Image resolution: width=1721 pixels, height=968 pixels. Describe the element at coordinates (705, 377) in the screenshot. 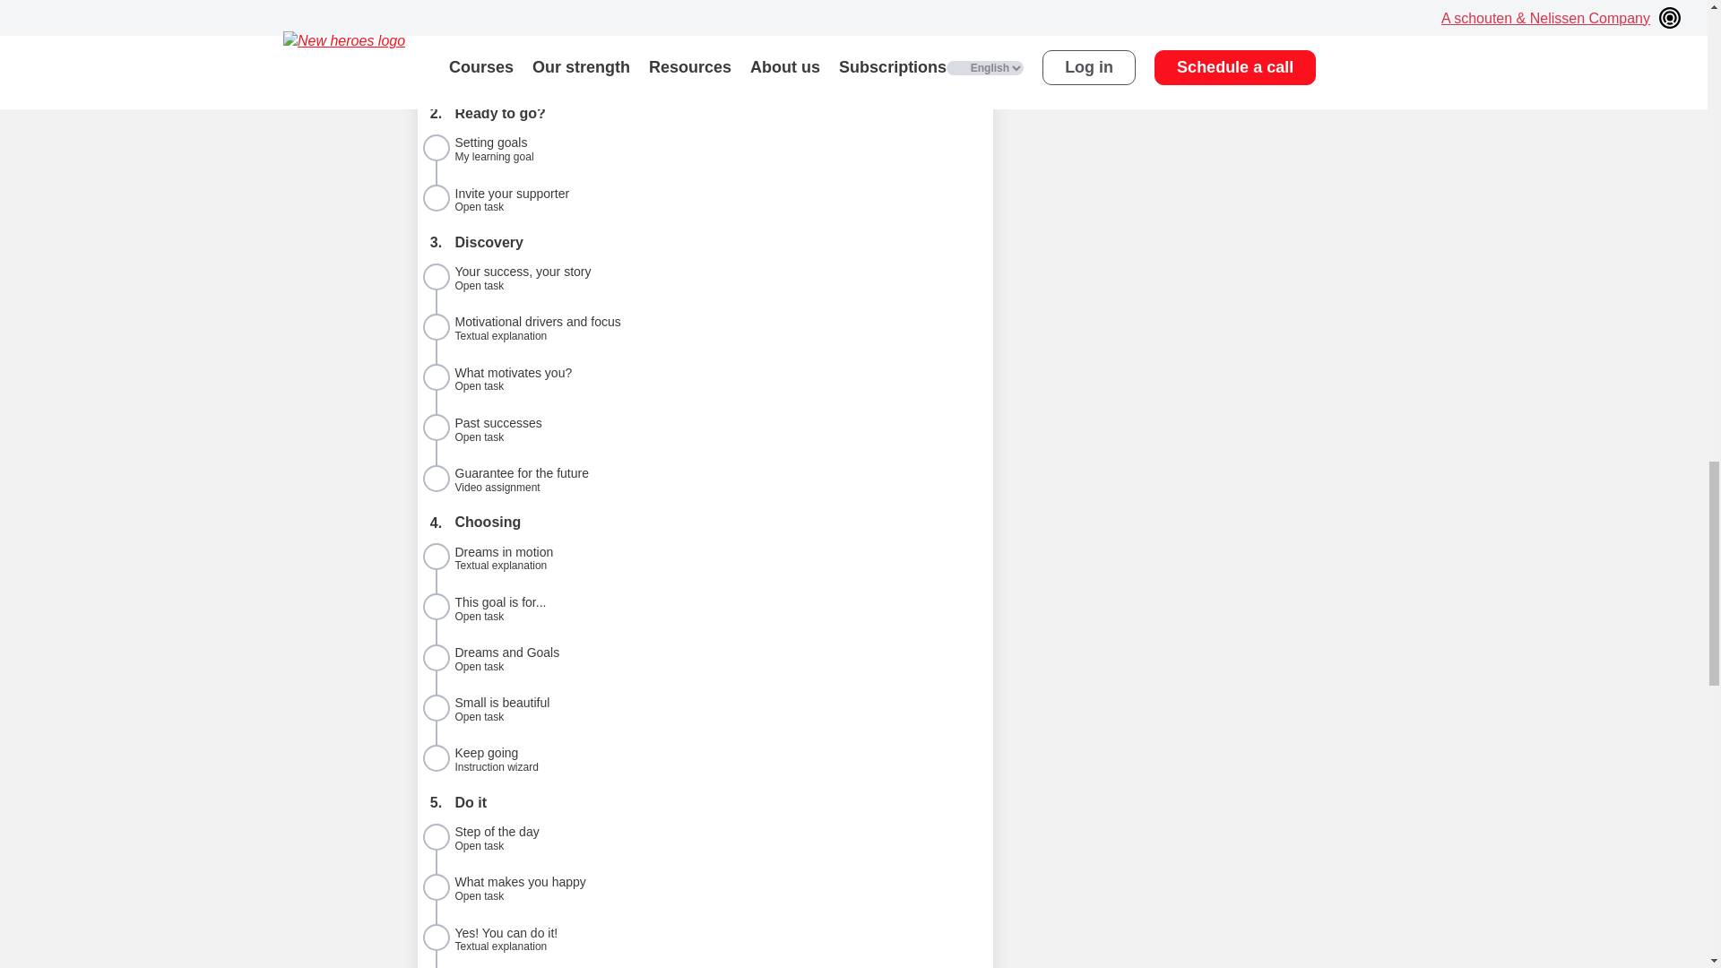

I see `This goal is for...` at that location.